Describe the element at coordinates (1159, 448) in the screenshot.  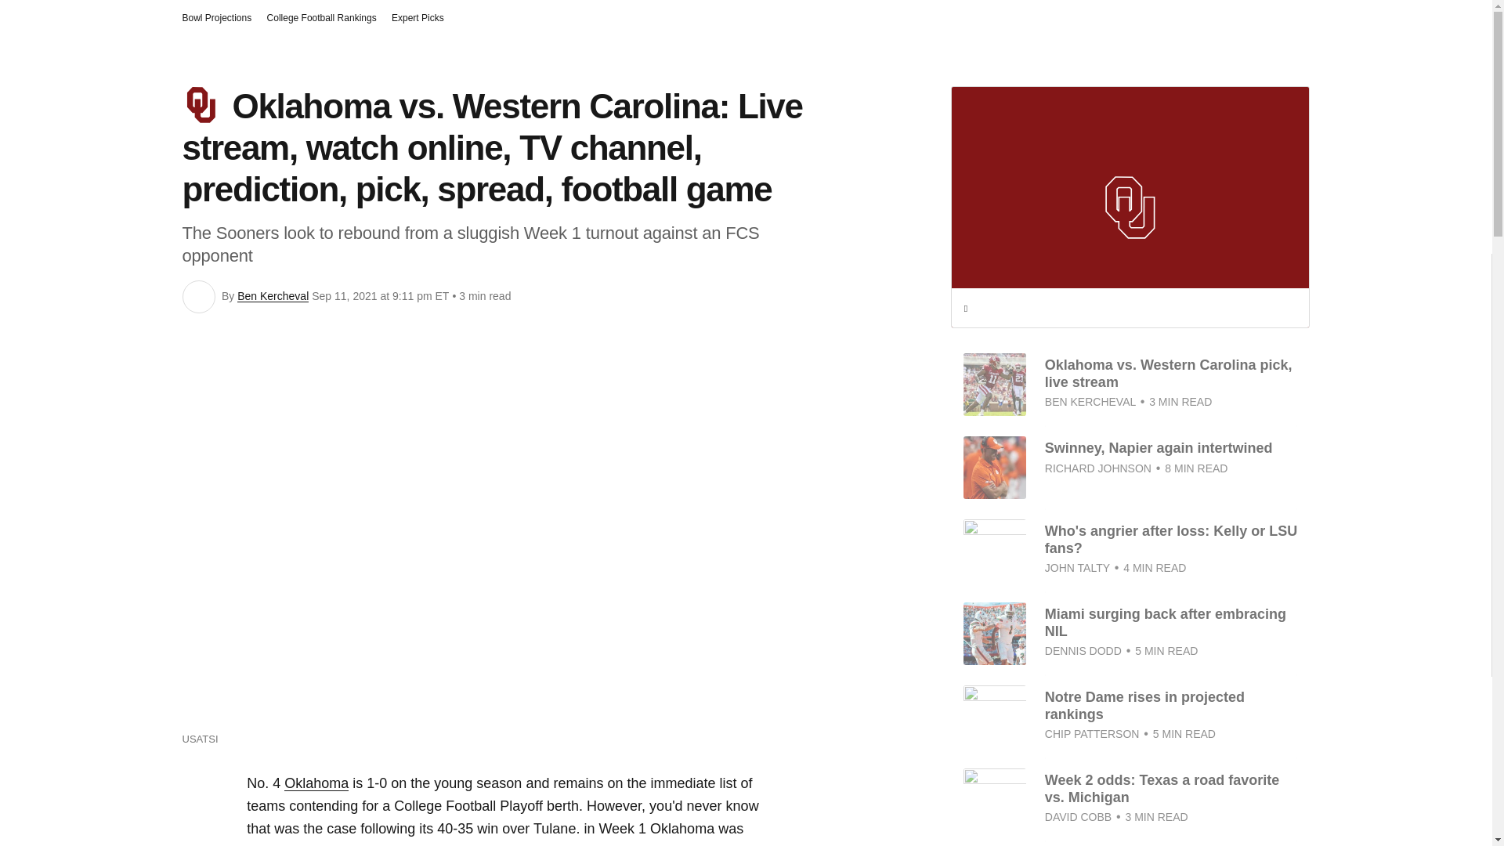
I see `Swinney, Napier again intertwined` at that location.